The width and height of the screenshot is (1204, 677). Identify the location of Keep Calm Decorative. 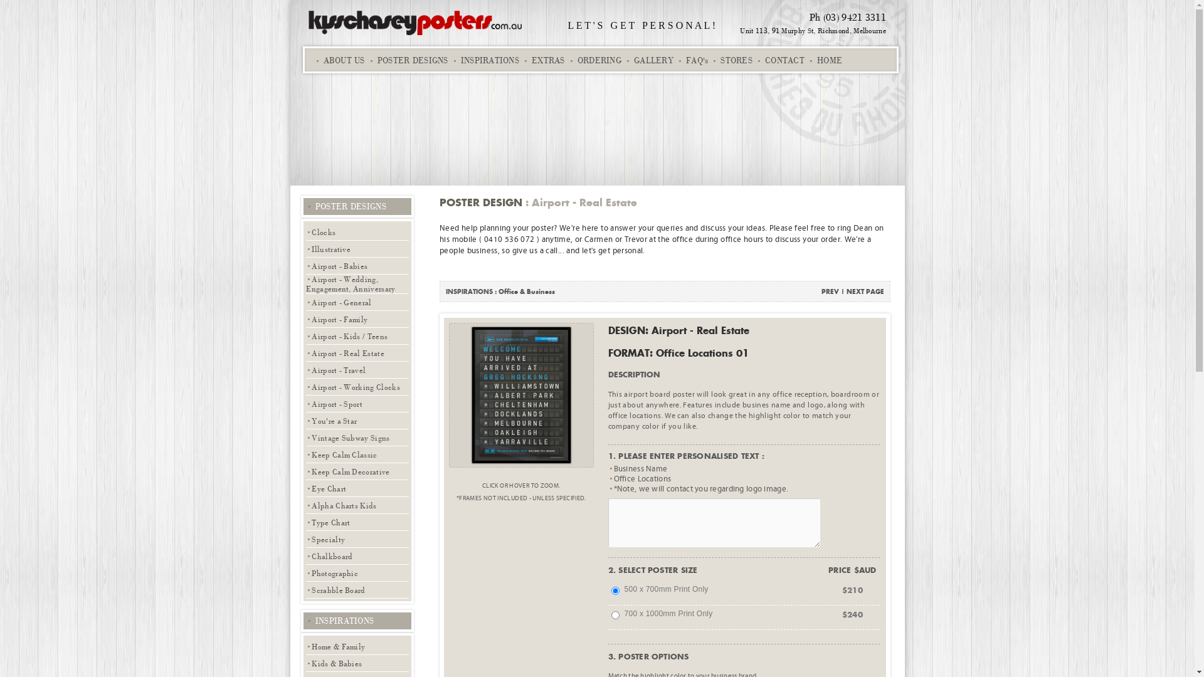
(357, 471).